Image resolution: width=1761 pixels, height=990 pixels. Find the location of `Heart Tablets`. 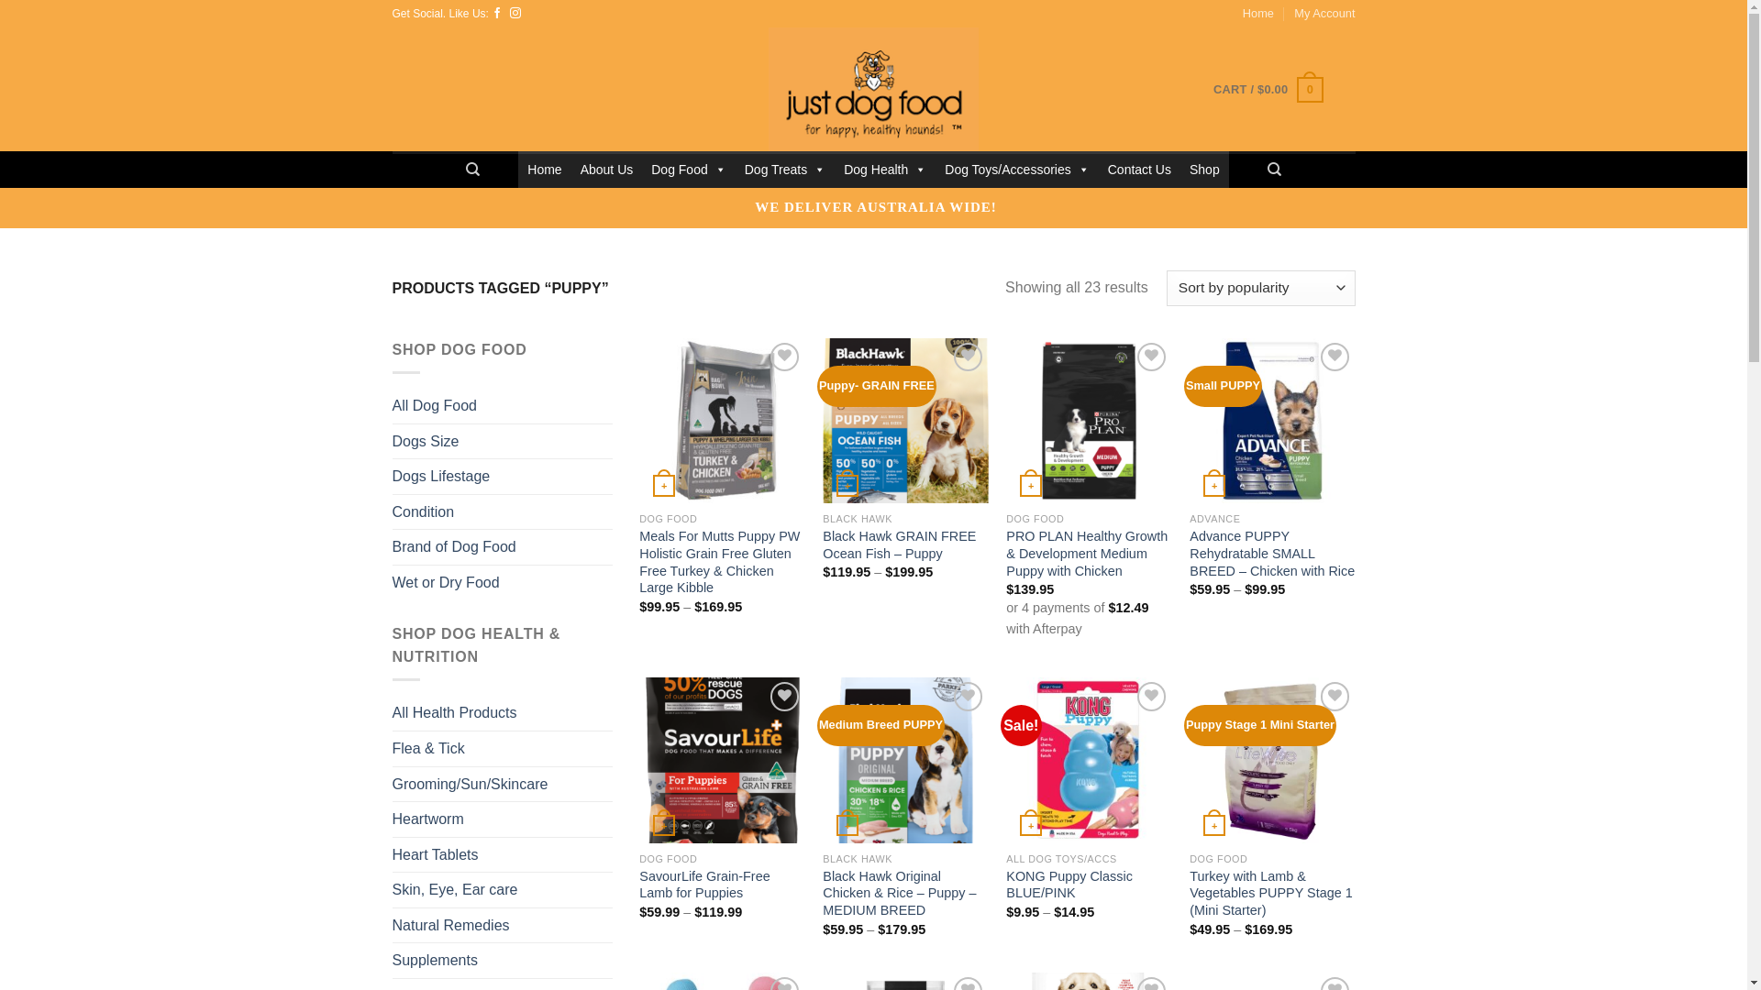

Heart Tablets is located at coordinates (436, 855).